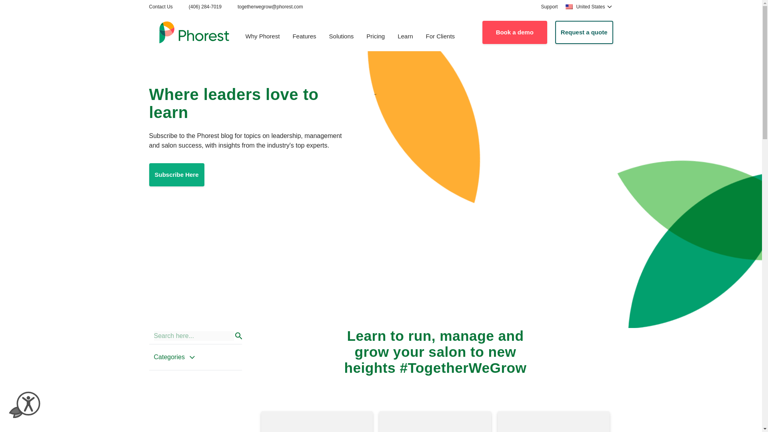 Image resolution: width=768 pixels, height=432 pixels. I want to click on Why Phorest, so click(262, 37).